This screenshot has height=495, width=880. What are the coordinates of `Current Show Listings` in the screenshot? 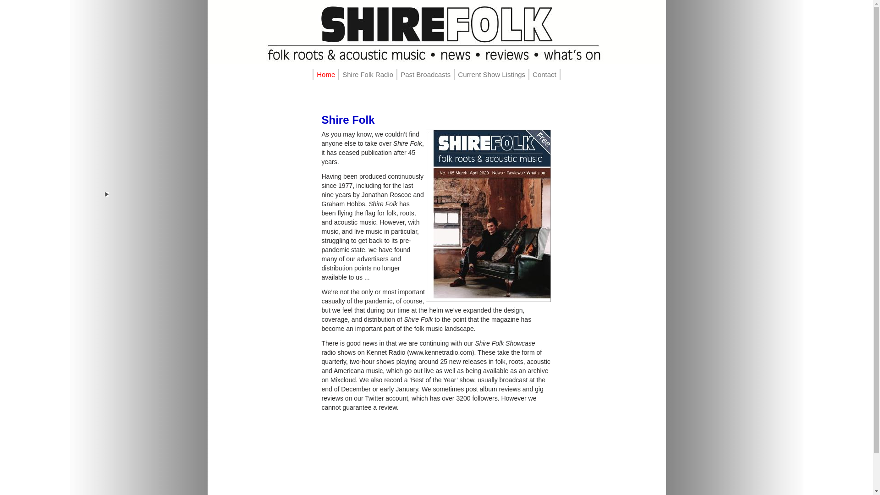 It's located at (491, 74).